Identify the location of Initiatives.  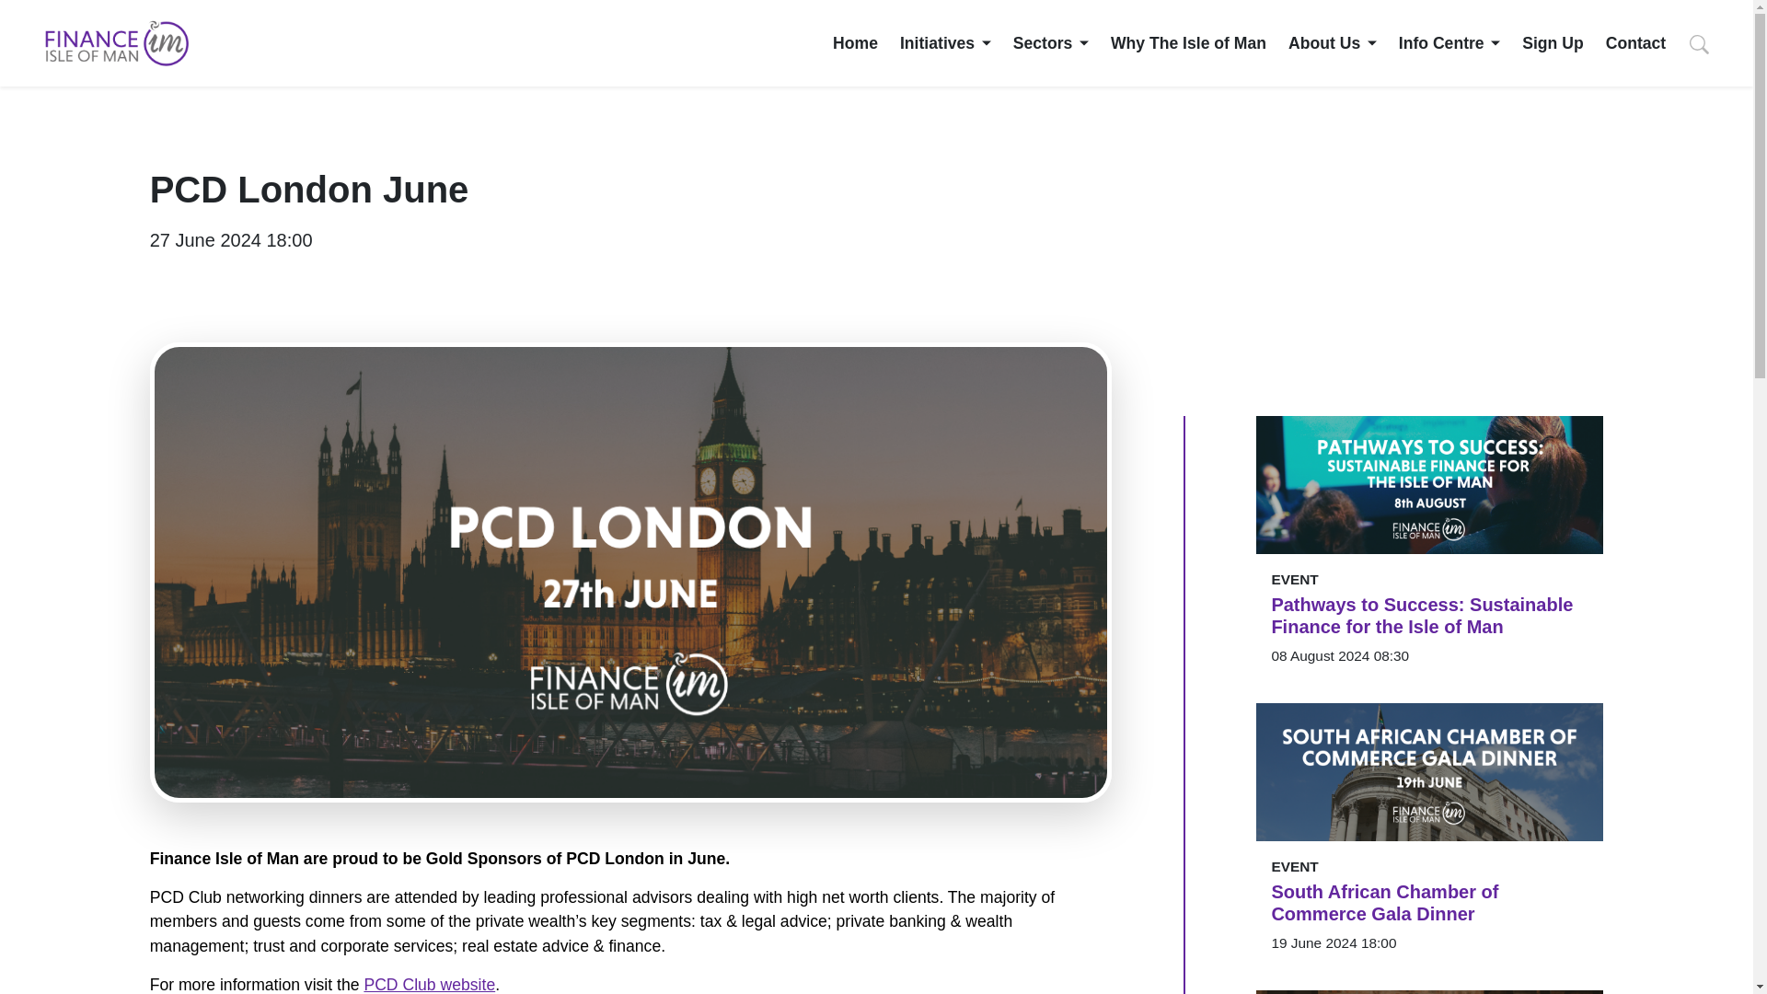
(945, 42).